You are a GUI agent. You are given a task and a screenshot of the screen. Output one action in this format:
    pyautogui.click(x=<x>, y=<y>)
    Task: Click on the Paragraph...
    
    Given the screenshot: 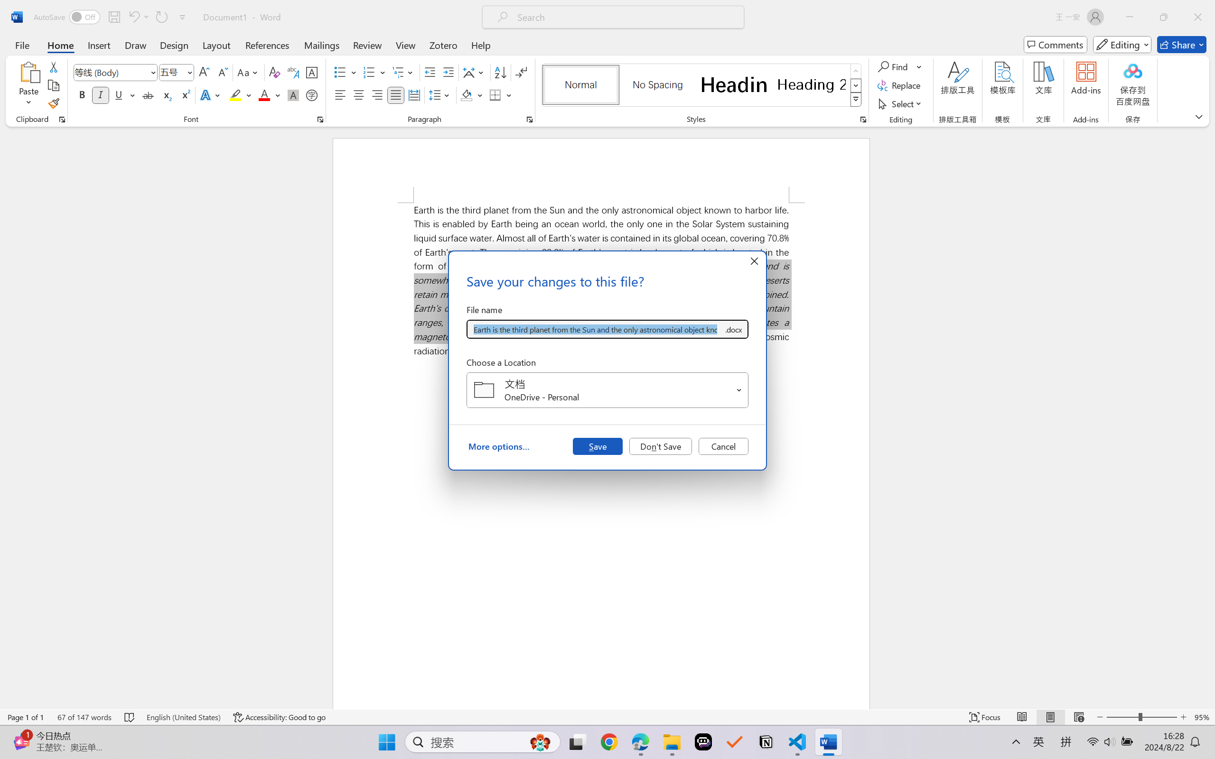 What is the action you would take?
    pyautogui.click(x=530, y=120)
    